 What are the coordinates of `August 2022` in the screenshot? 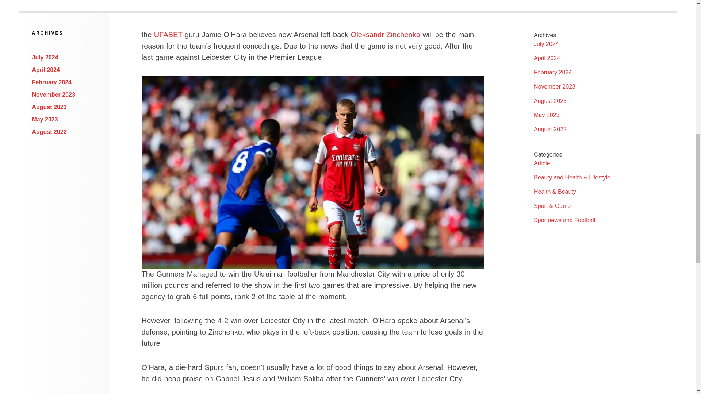 It's located at (49, 132).